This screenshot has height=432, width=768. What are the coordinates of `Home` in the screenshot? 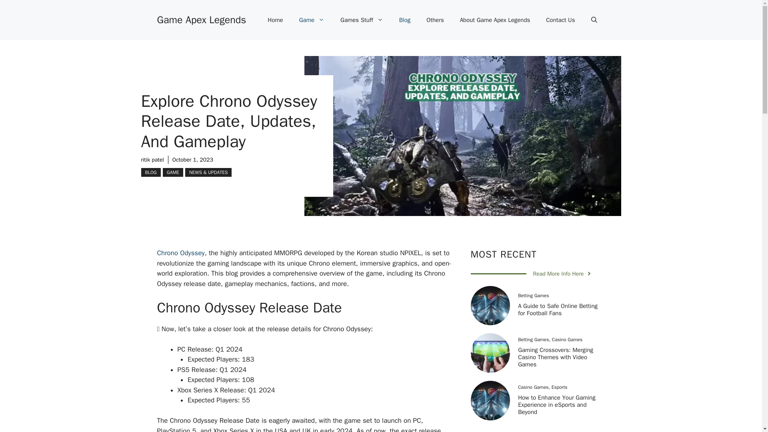 It's located at (275, 20).